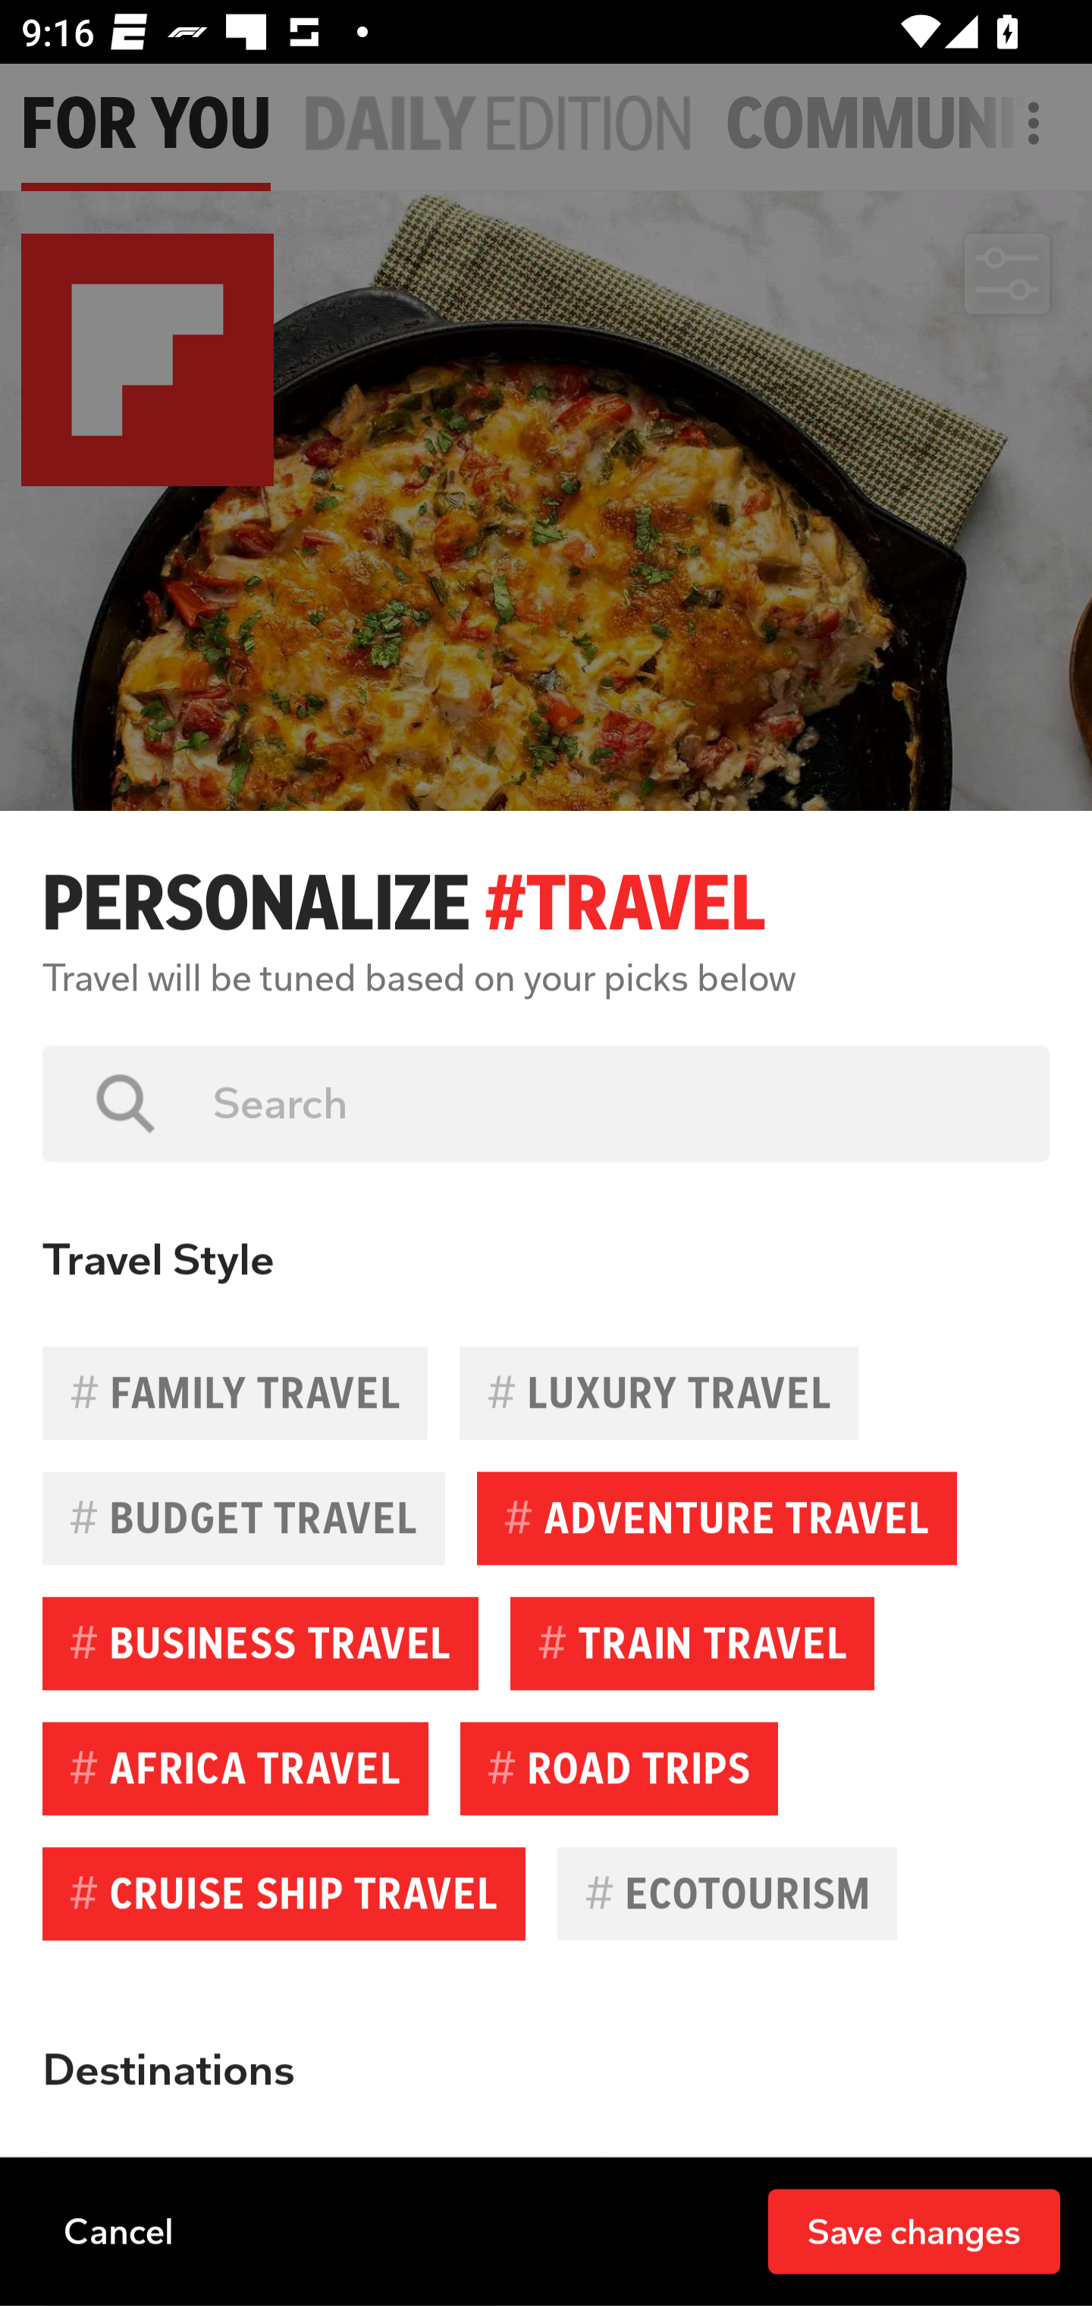  I want to click on # TRAIN TRAVEL, so click(692, 1643).